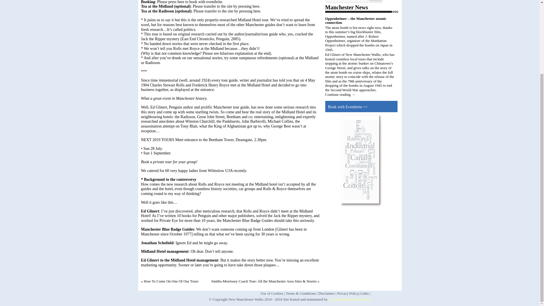 Image resolution: width=544 pixels, height=306 pixels. What do you see at coordinates (171, 281) in the screenshot?
I see `How To Come On One Of Our Tours` at bounding box center [171, 281].